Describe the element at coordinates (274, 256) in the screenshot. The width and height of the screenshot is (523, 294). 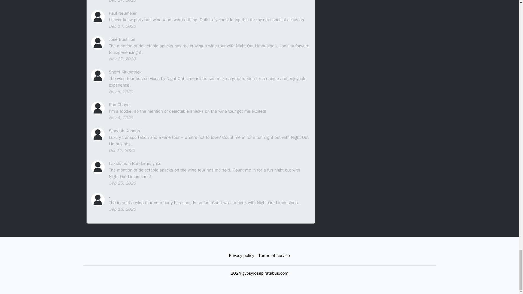
I see `Terms of service` at that location.